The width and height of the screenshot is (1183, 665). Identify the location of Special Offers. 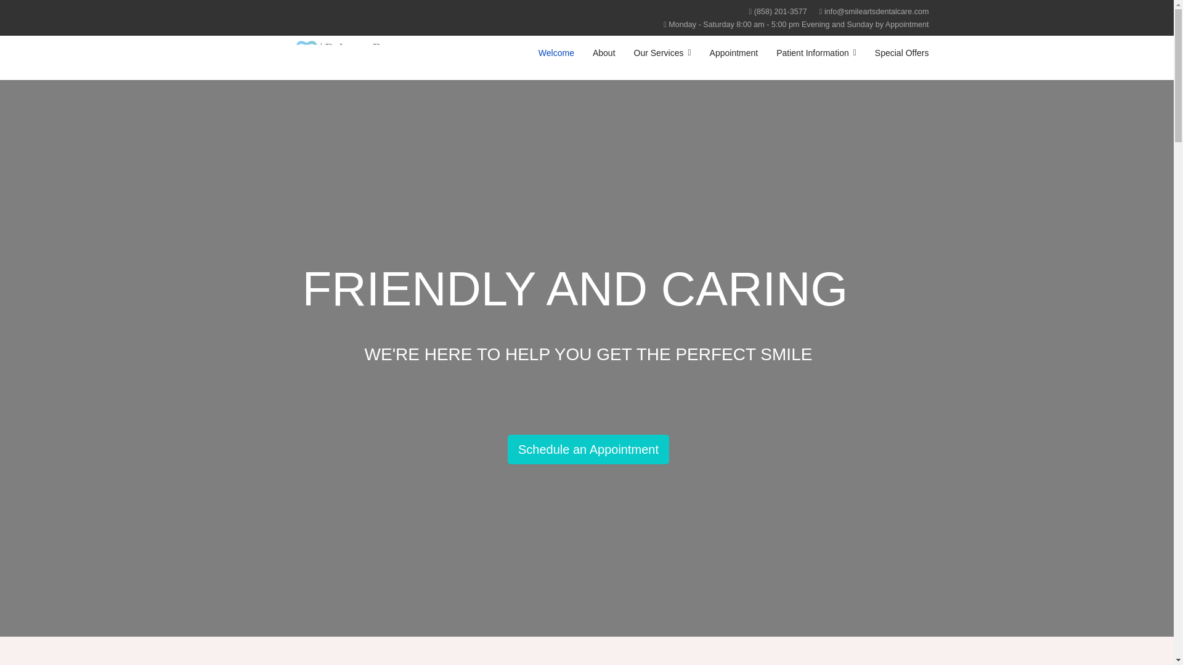
(902, 53).